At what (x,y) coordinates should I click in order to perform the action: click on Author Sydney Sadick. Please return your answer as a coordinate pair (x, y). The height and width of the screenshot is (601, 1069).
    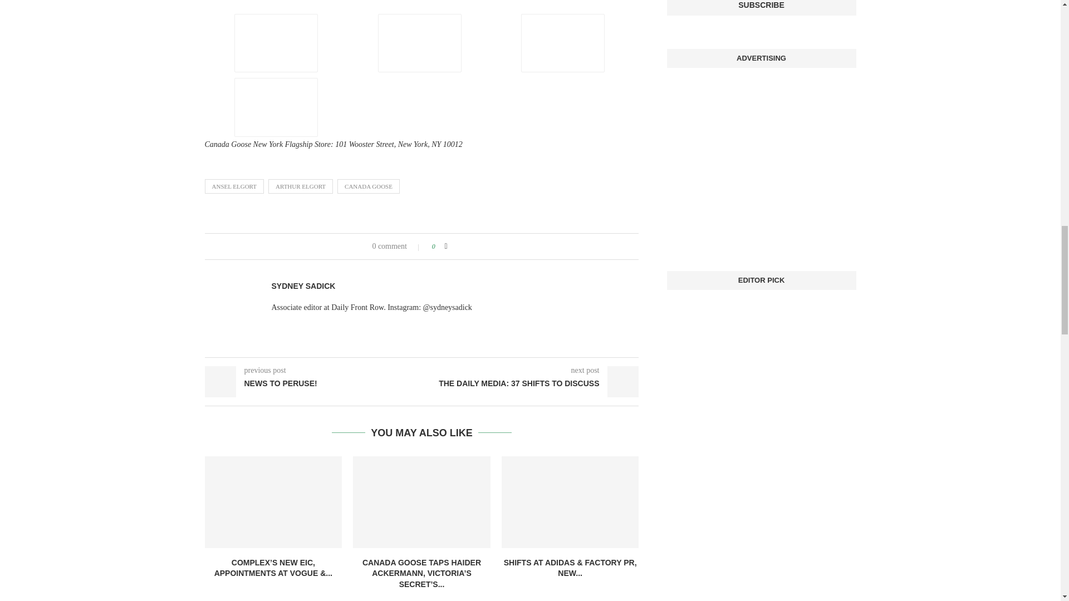
    Looking at the image, I should click on (303, 286).